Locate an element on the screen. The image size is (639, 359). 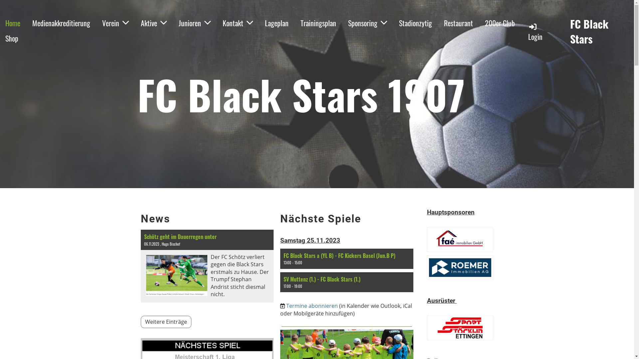
FC Black Stars is located at coordinates (600, 32).